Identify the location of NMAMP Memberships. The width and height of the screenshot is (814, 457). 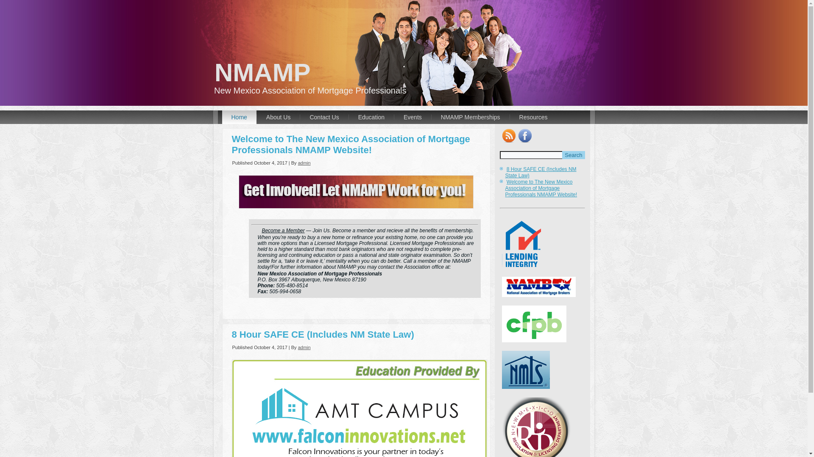
(471, 117).